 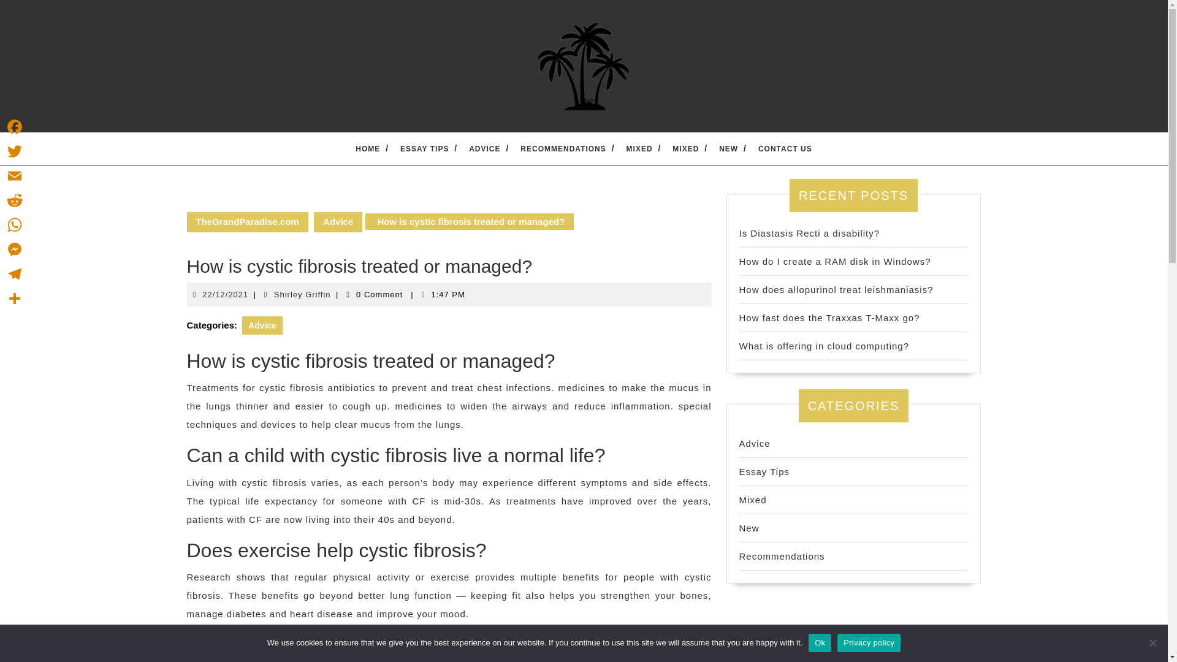 I want to click on TheGrandParadise.com, so click(x=246, y=222).